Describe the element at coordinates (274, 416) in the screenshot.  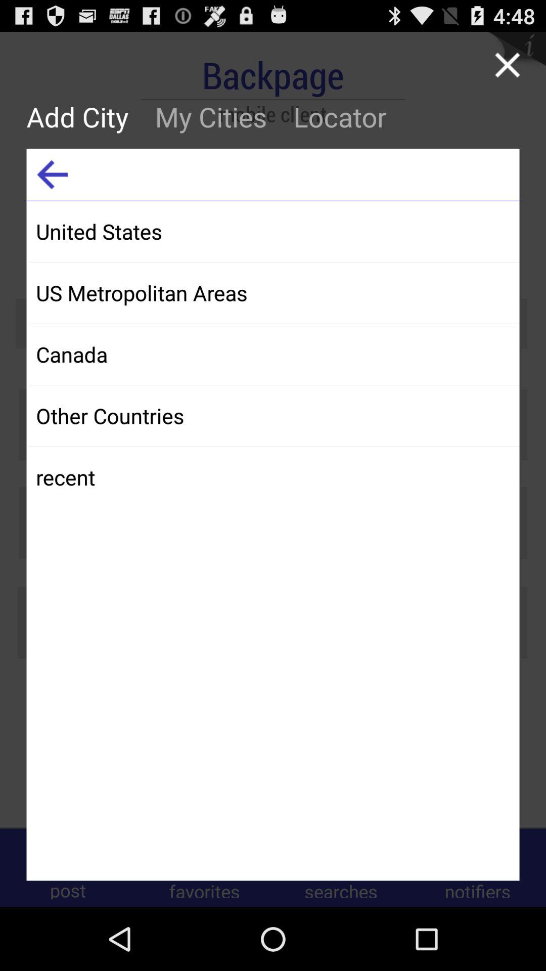
I see `turn off the item below canada` at that location.